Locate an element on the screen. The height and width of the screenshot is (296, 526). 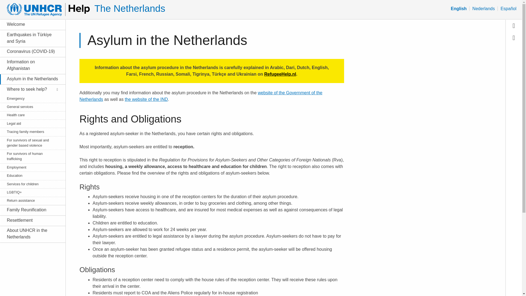
the website of the IND is located at coordinates (146, 99).